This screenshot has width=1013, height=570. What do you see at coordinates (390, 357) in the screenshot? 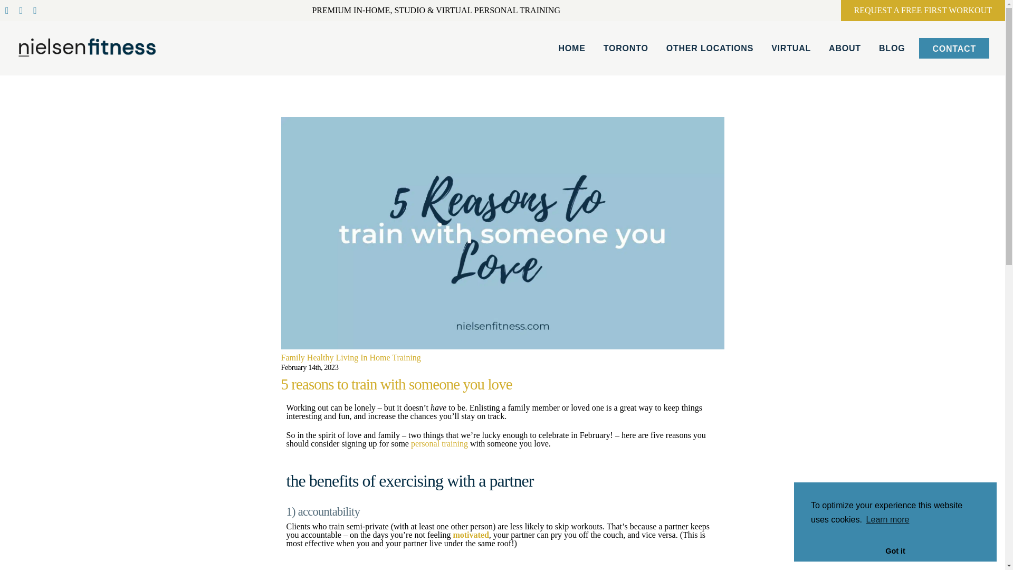
I see `In Home Training` at bounding box center [390, 357].